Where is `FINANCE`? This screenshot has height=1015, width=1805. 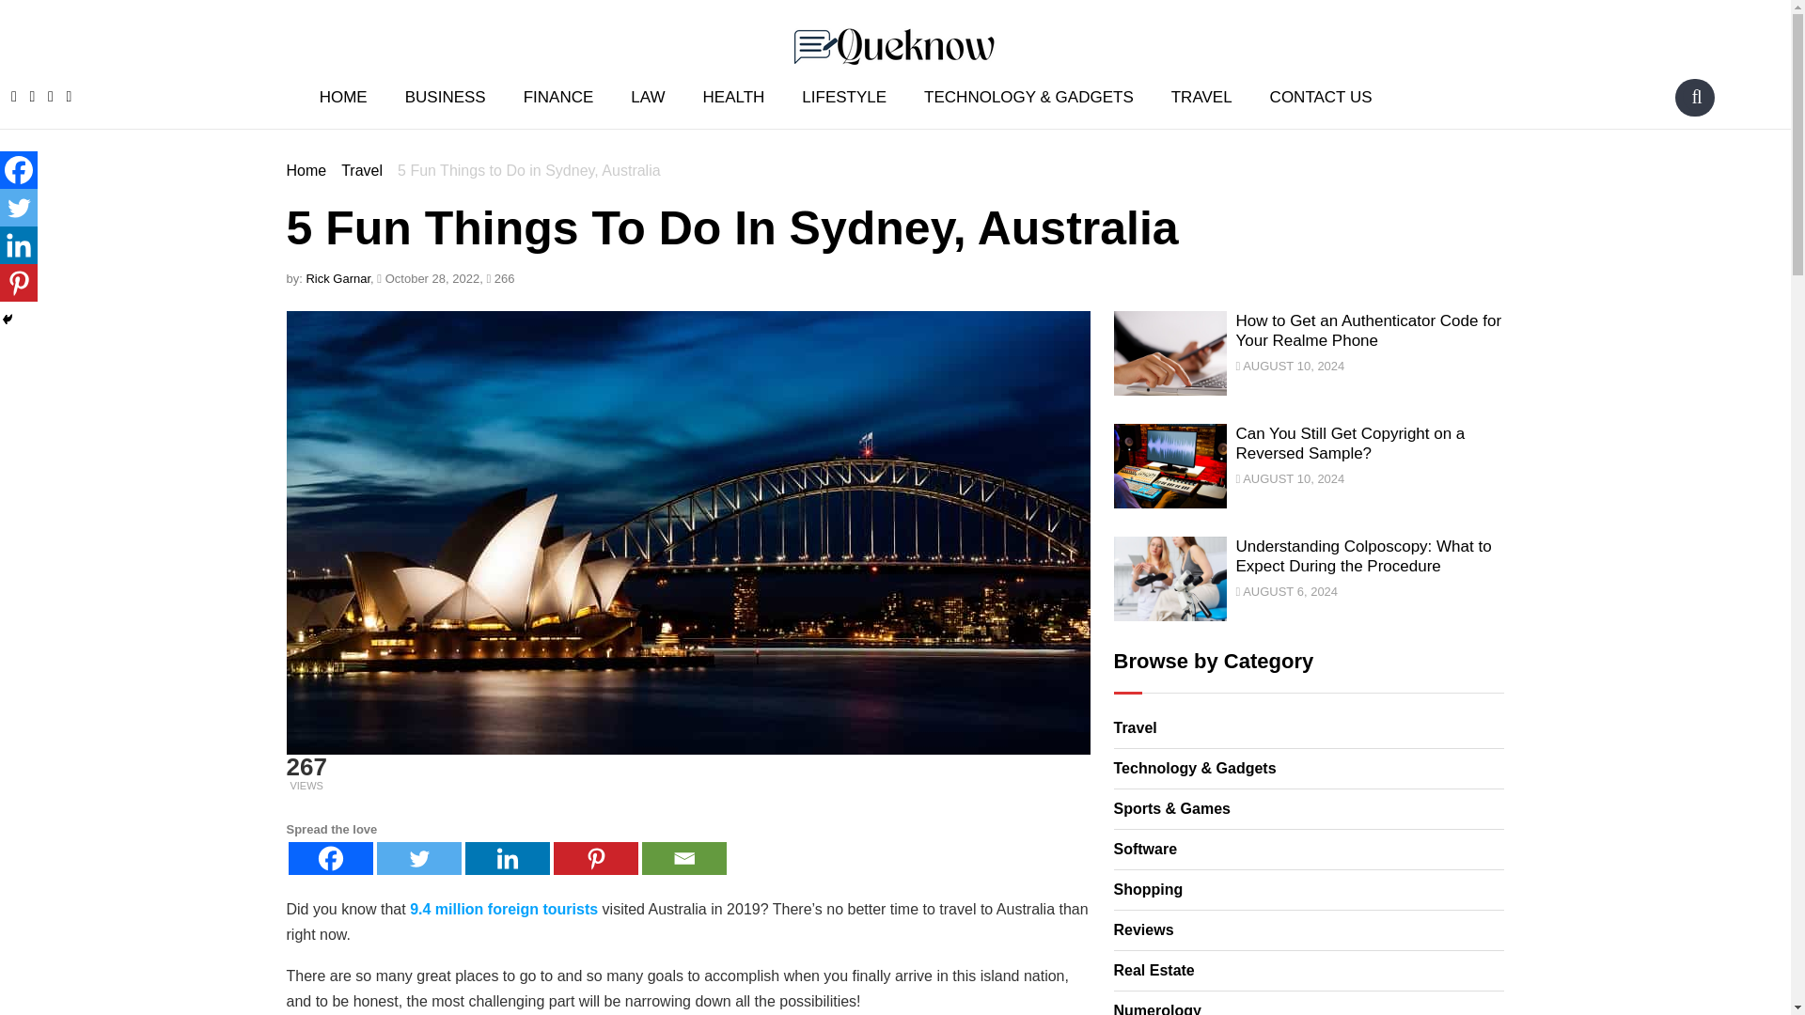 FINANCE is located at coordinates (558, 96).